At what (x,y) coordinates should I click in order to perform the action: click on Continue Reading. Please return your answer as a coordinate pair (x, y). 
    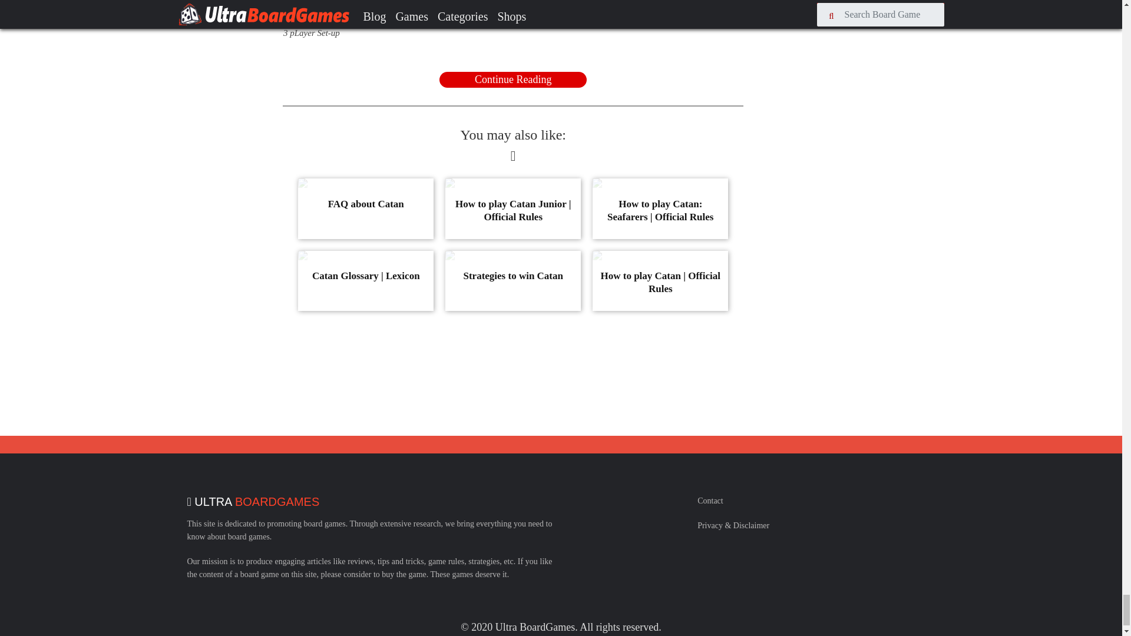
    Looking at the image, I should click on (513, 80).